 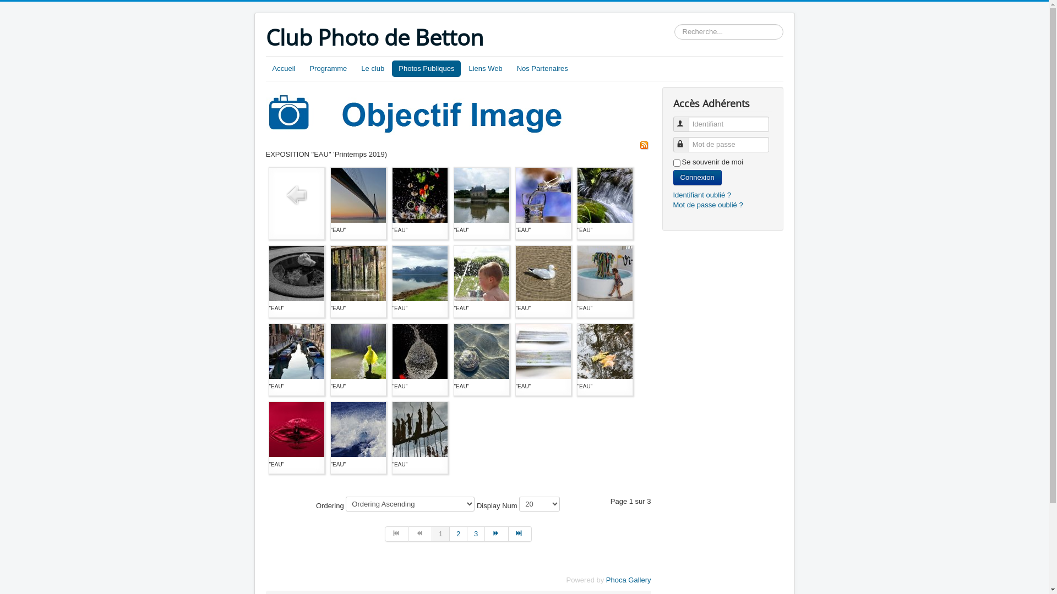 I want to click on 1, so click(x=441, y=534).